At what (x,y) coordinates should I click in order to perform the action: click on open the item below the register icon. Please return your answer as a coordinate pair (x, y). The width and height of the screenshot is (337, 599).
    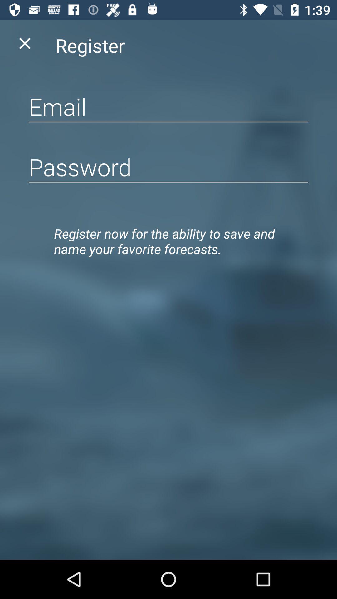
    Looking at the image, I should click on (168, 106).